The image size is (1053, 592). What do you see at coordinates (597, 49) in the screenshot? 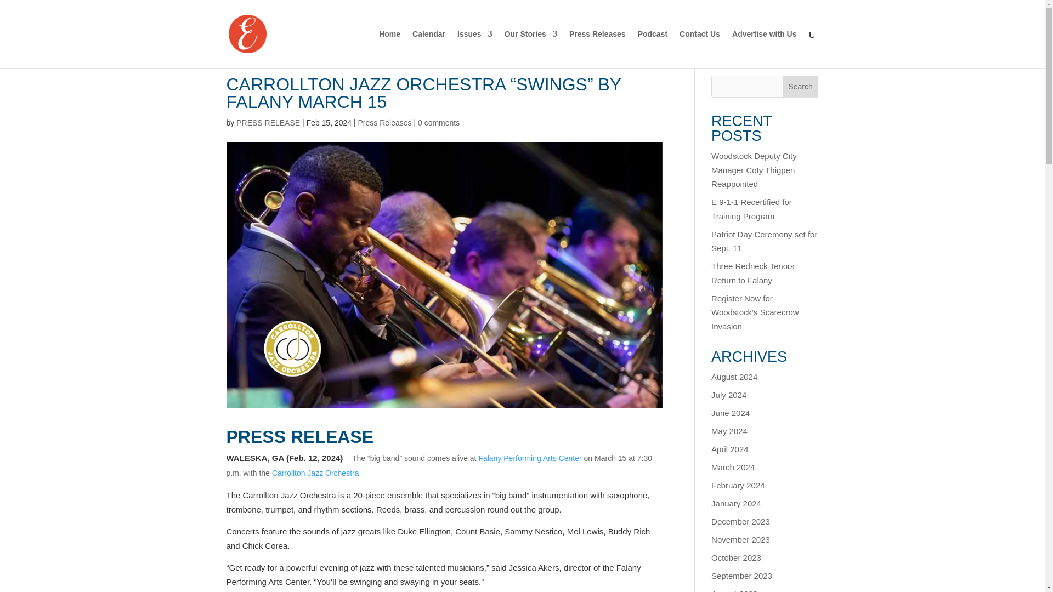
I see `Press Releases` at bounding box center [597, 49].